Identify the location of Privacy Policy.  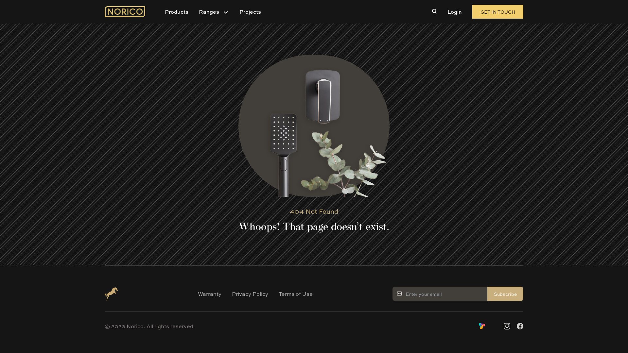
(250, 294).